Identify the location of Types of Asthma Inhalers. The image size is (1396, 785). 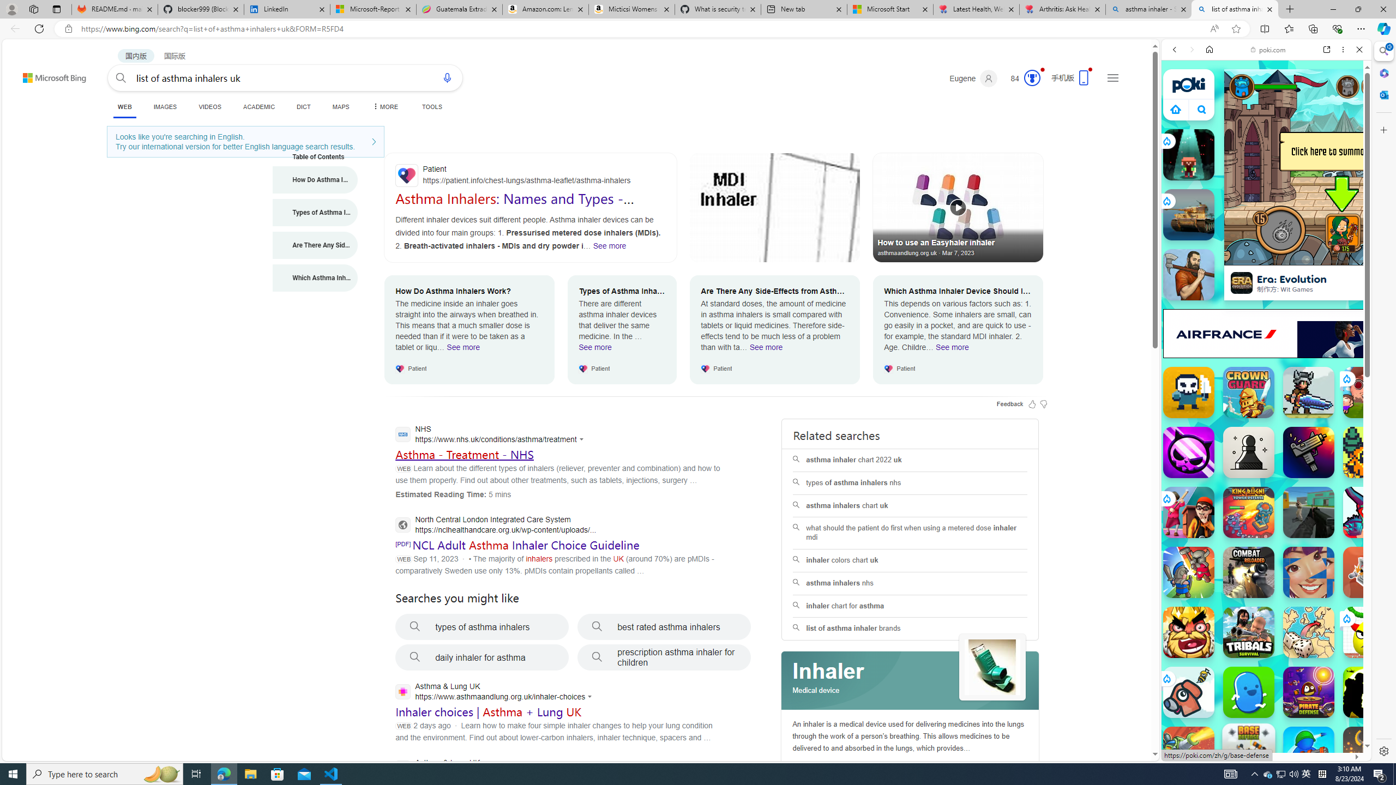
(315, 212).